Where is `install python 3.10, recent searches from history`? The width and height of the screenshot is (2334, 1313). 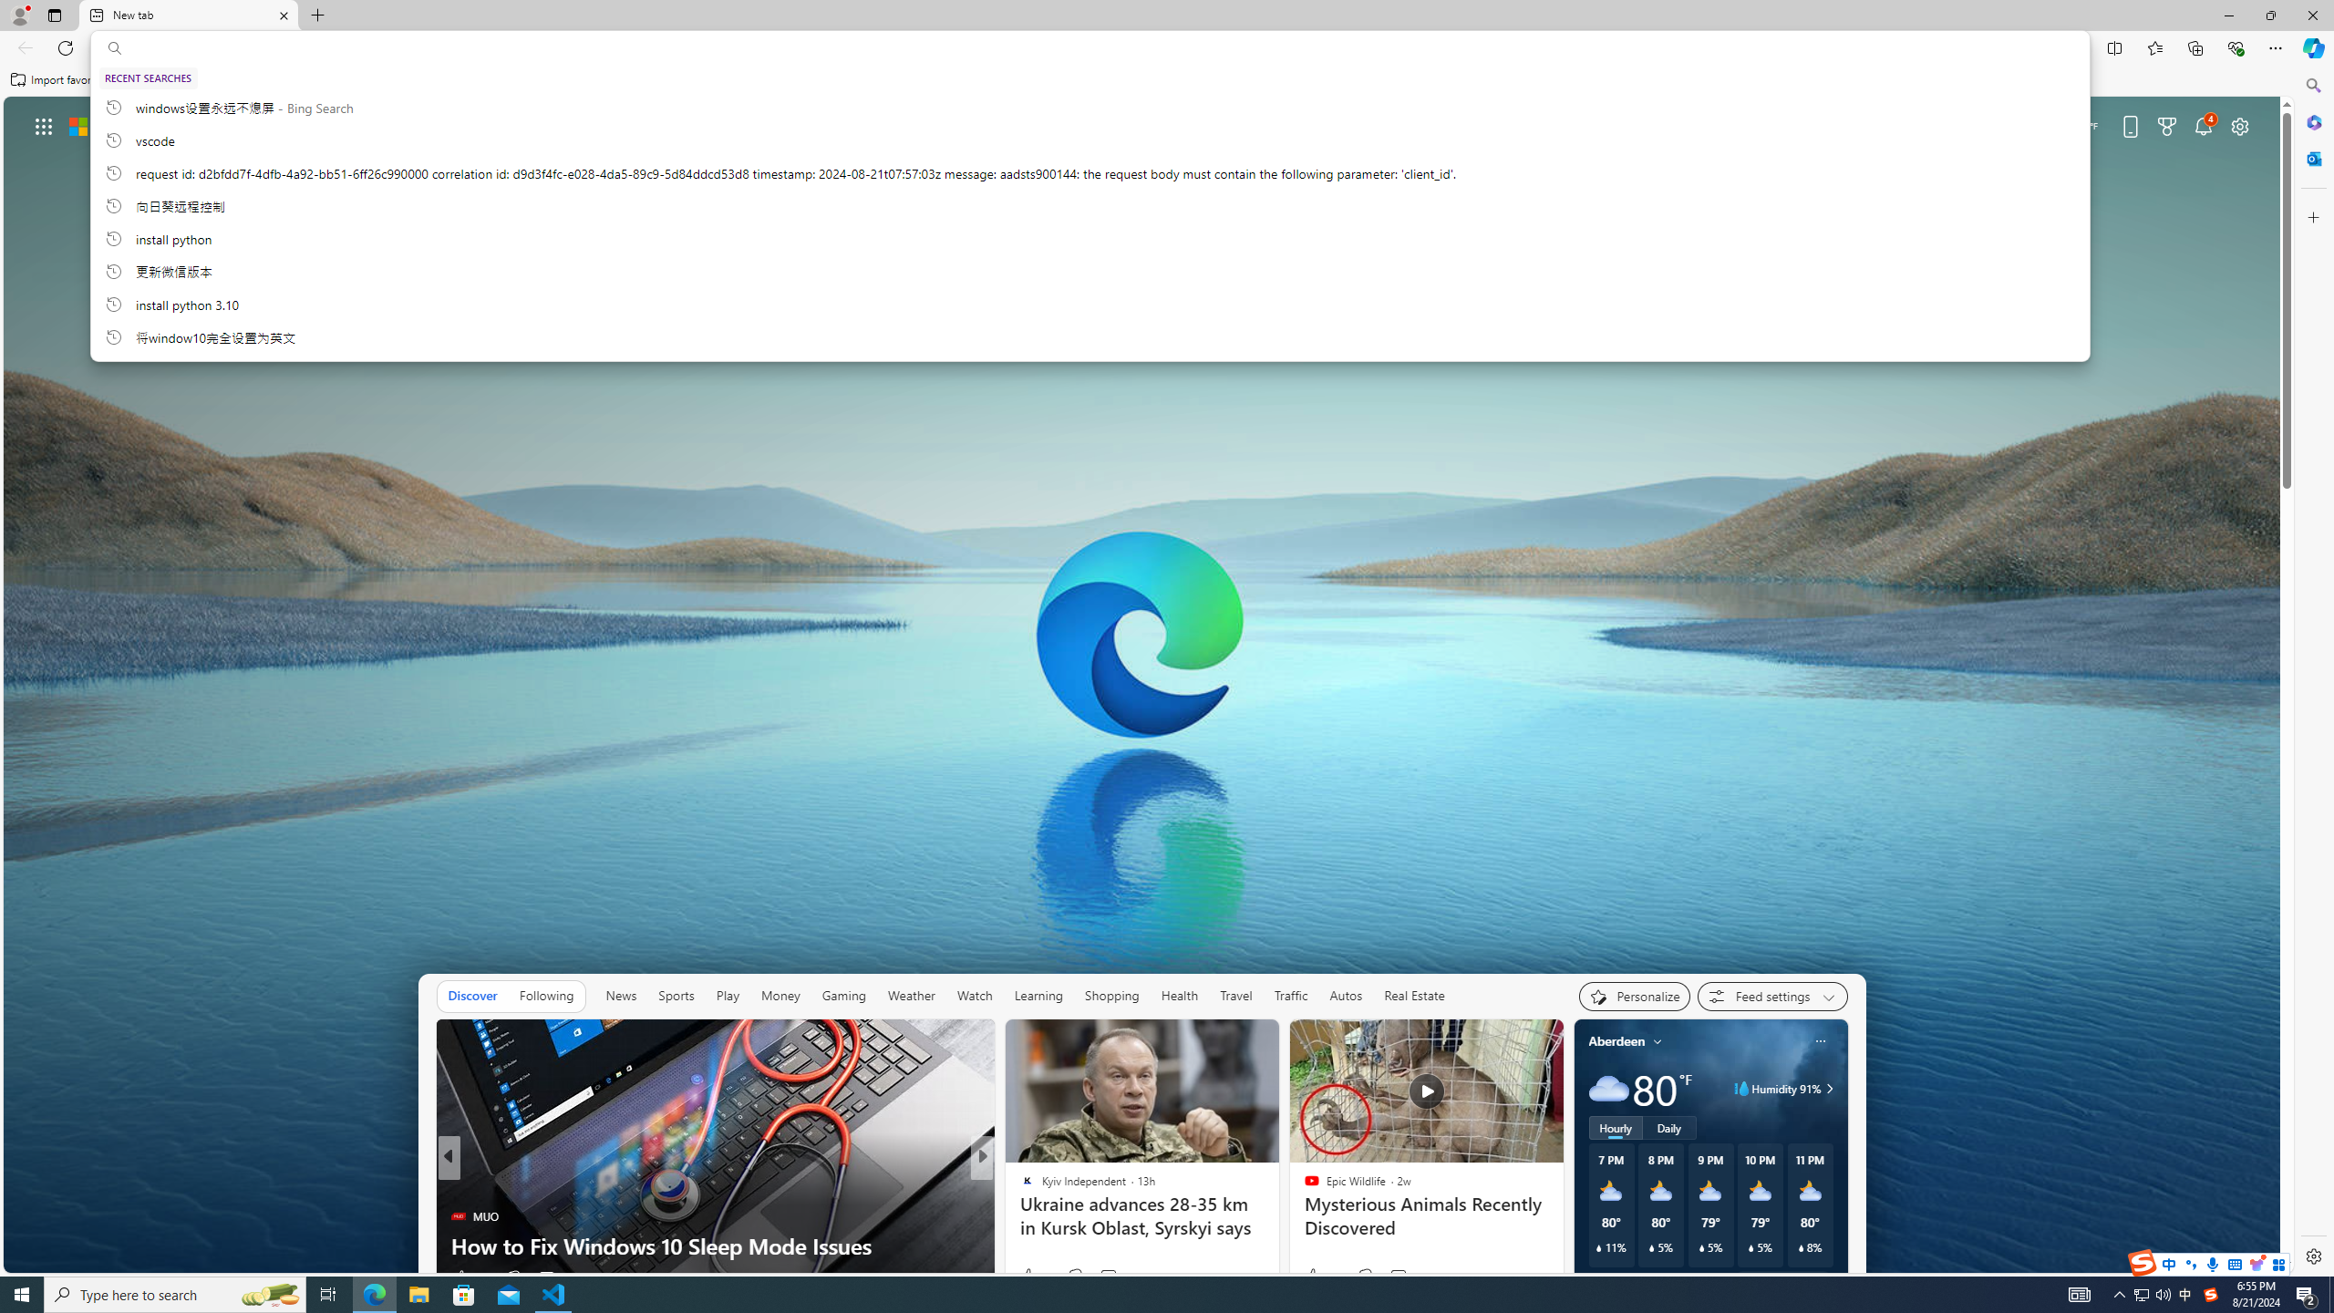 install python 3.10, recent searches from history is located at coordinates (1090, 304).